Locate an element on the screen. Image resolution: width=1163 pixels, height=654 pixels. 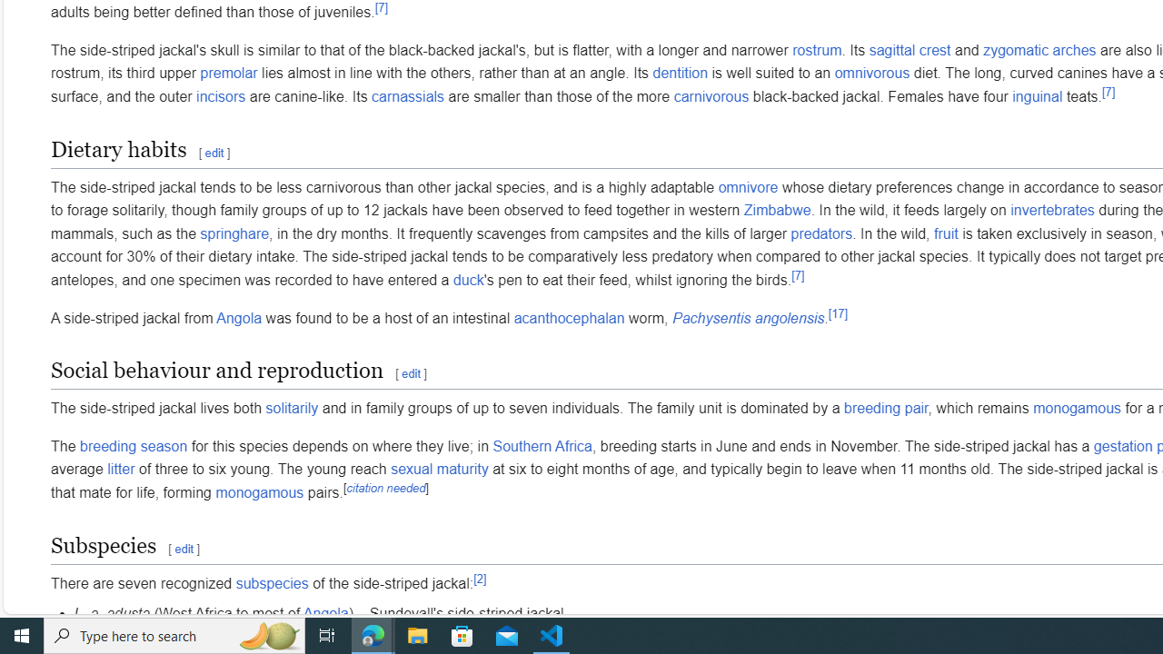
breeding season is located at coordinates (134, 445).